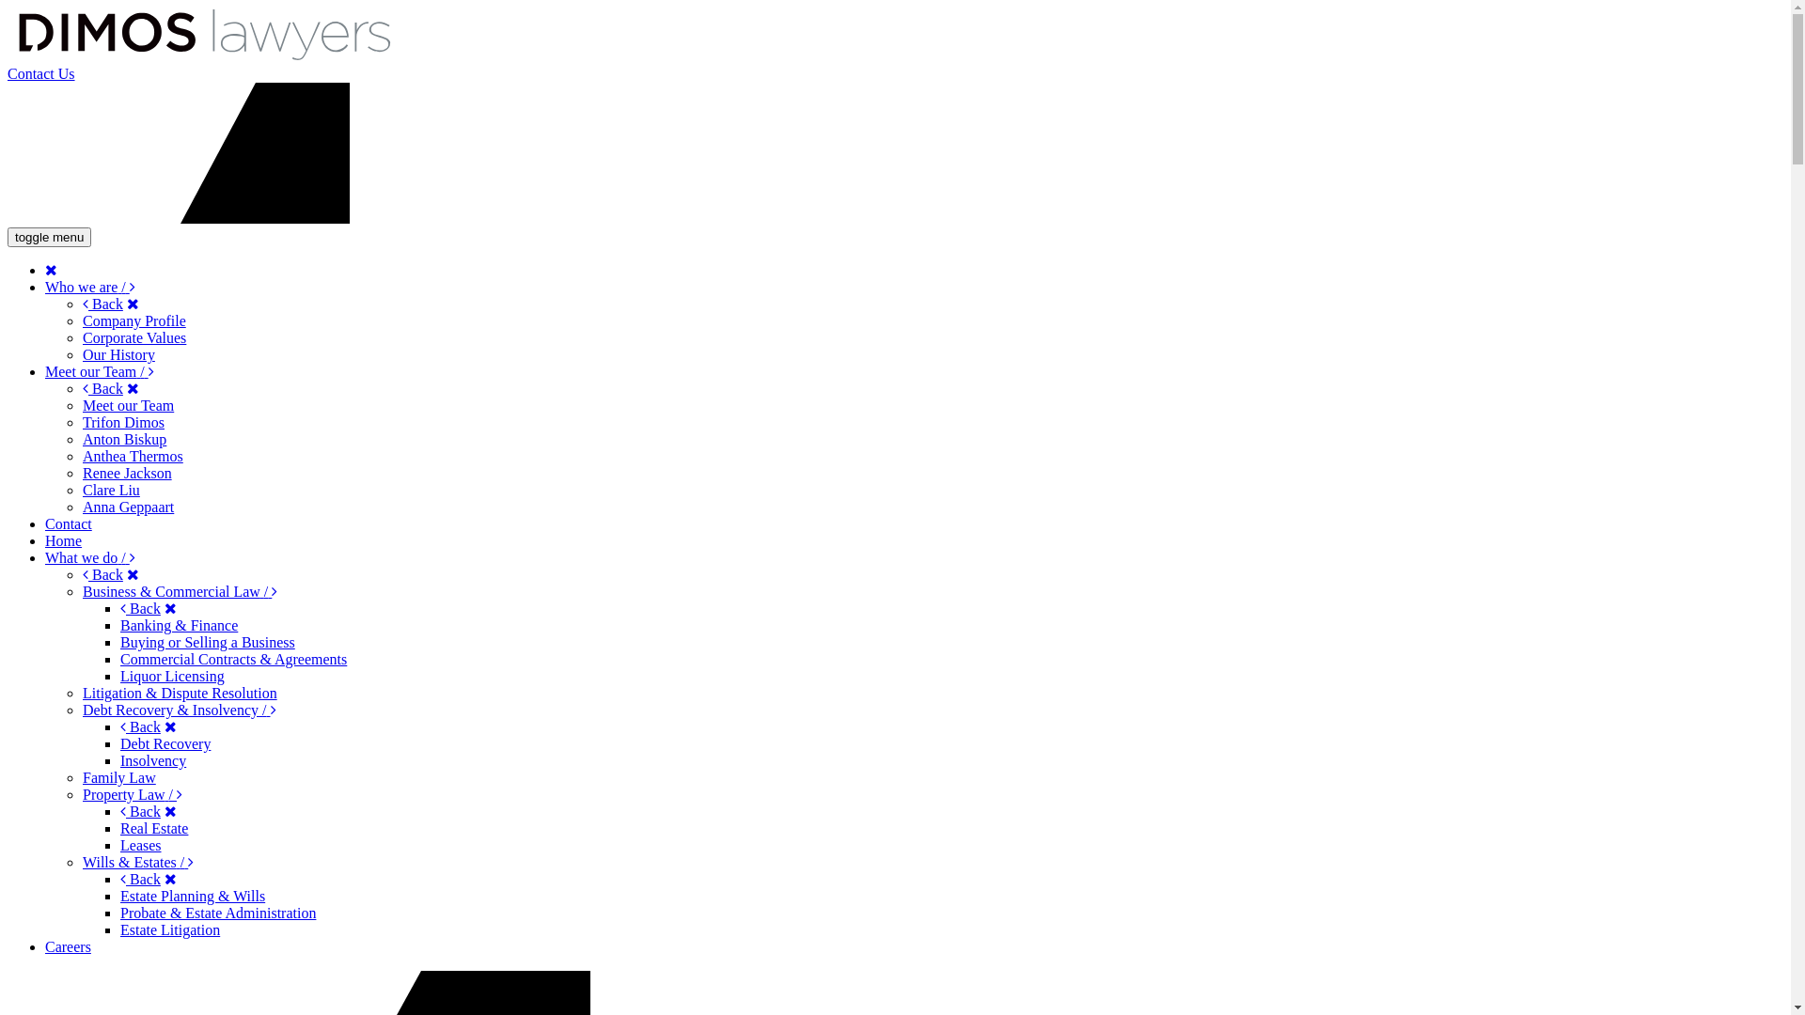  What do you see at coordinates (141, 609) in the screenshot?
I see `Back` at bounding box center [141, 609].